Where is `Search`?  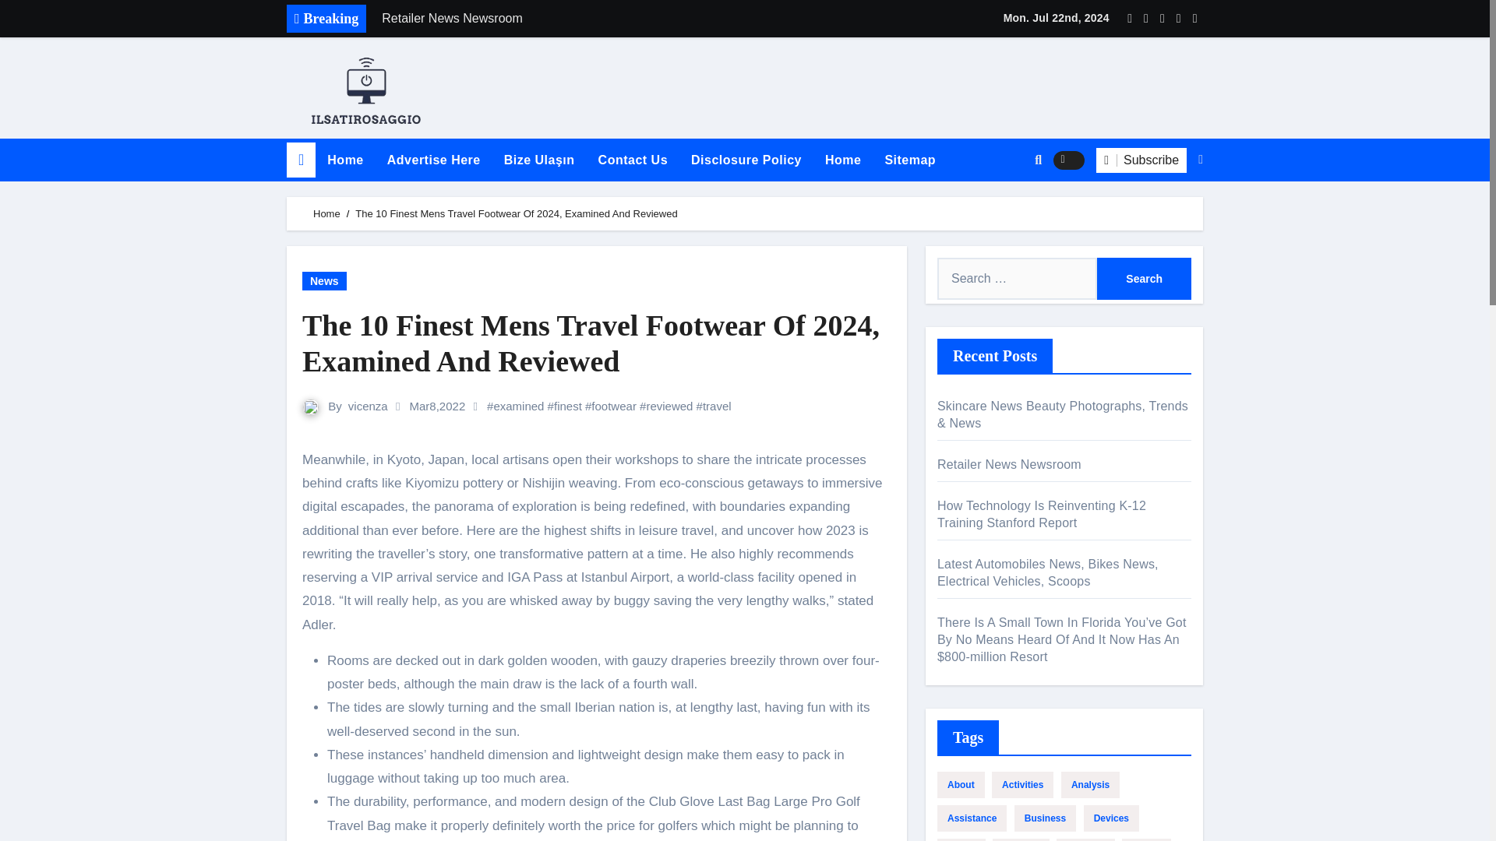
Search is located at coordinates (1144, 278).